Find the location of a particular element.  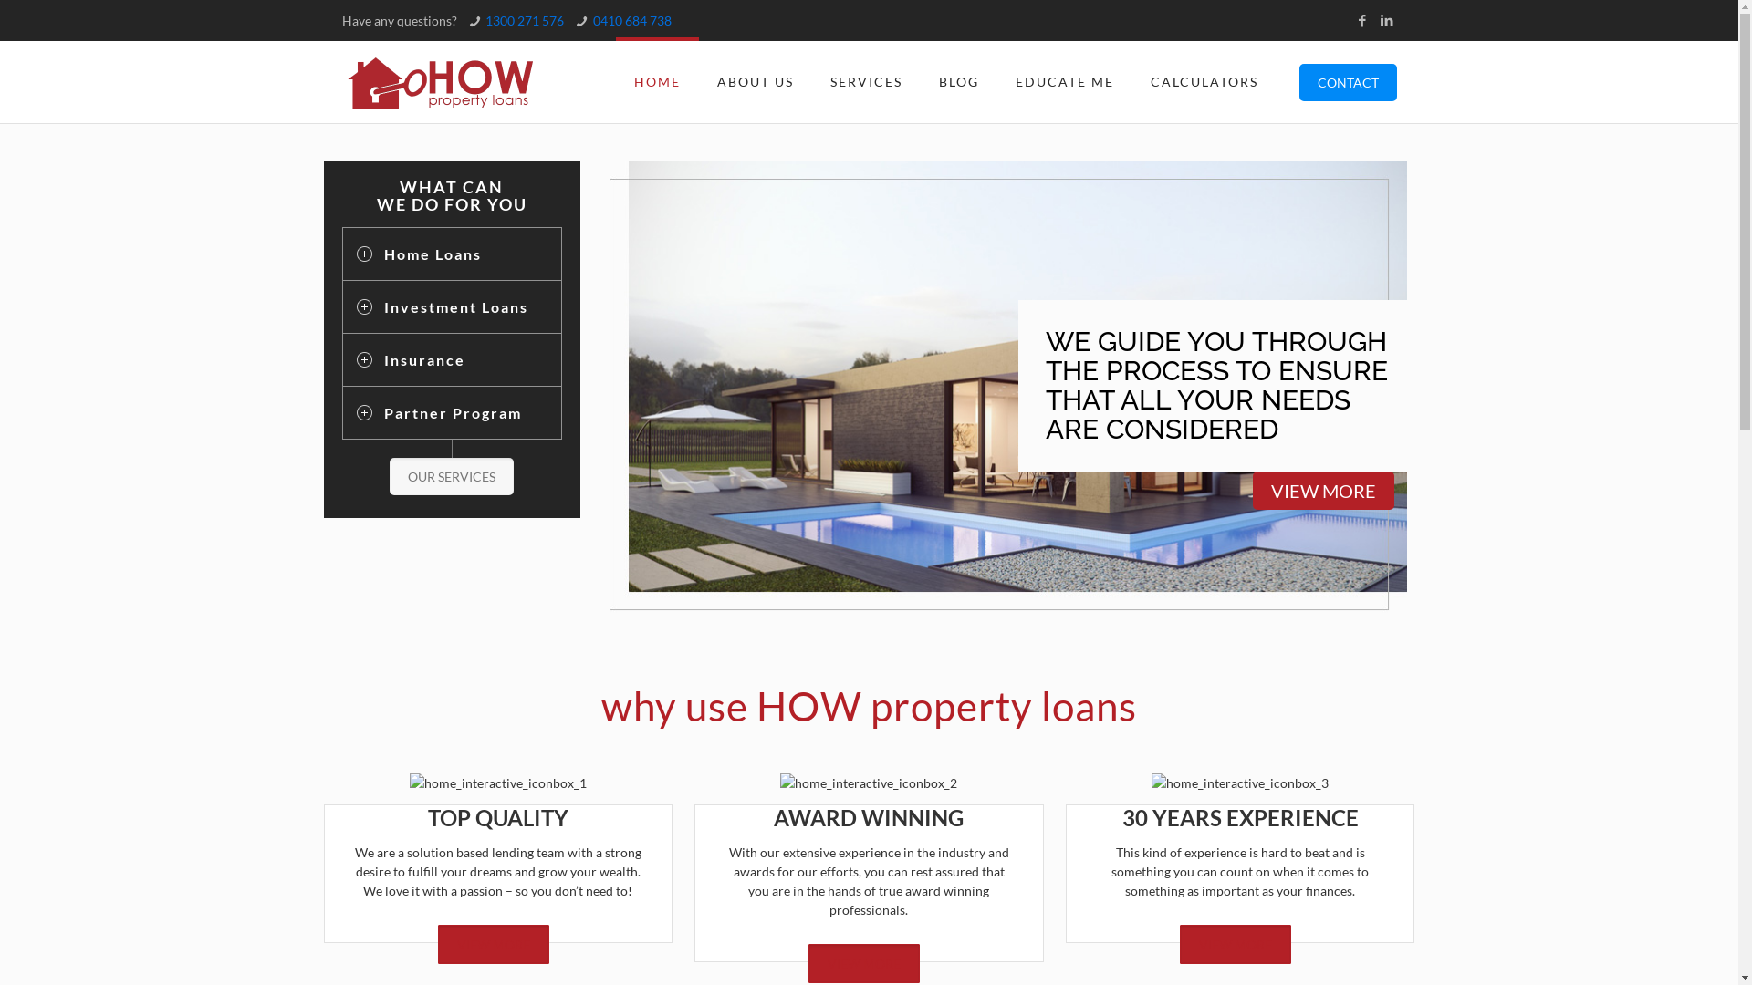

CONTACT is located at coordinates (1349, 82).